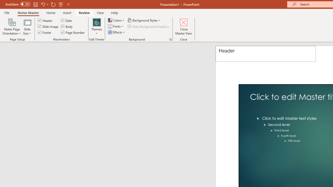 The width and height of the screenshot is (333, 187). I want to click on Footer, so click(45, 32).